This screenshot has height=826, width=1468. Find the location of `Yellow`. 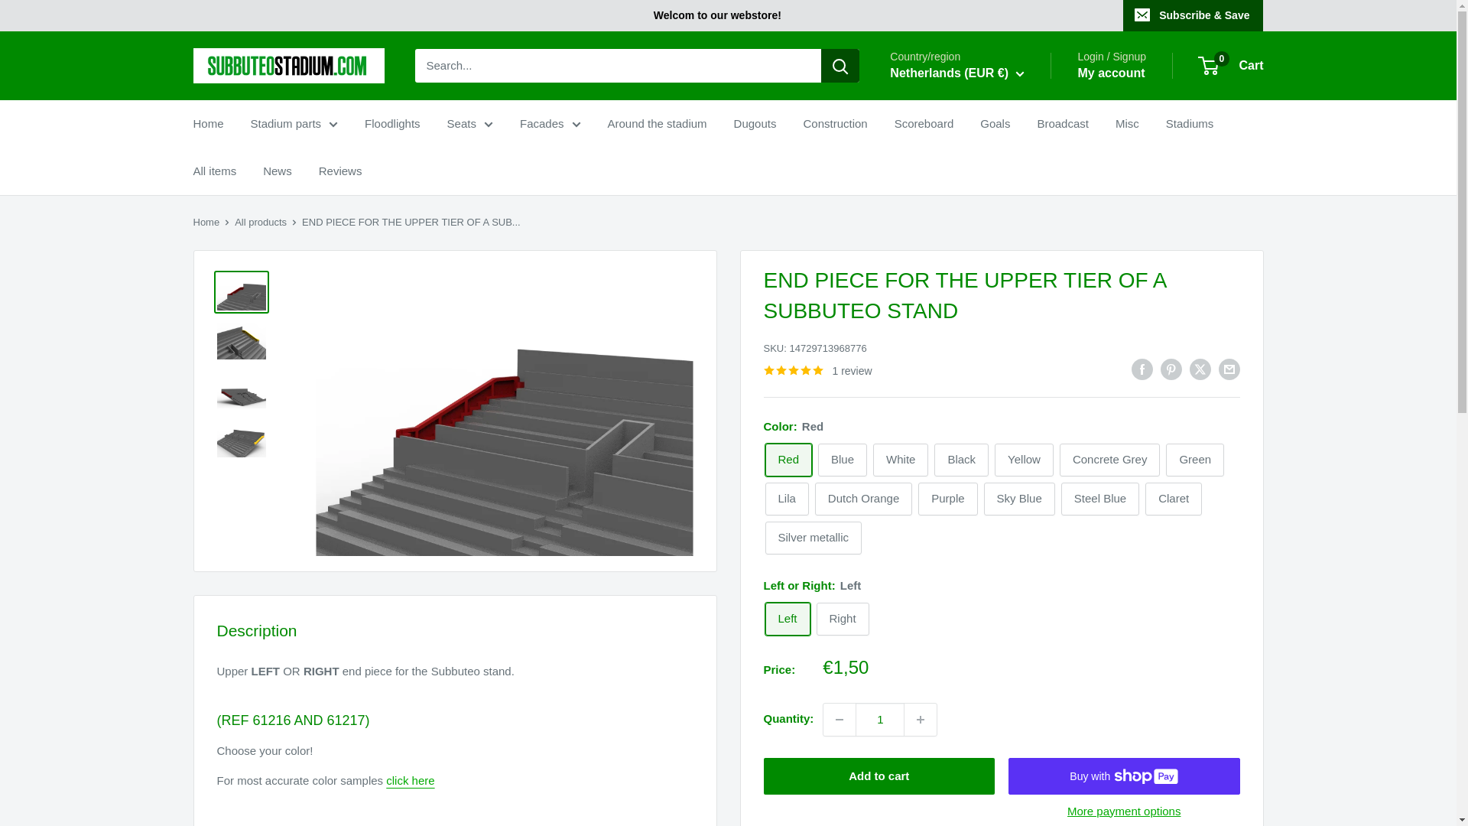

Yellow is located at coordinates (1025, 460).